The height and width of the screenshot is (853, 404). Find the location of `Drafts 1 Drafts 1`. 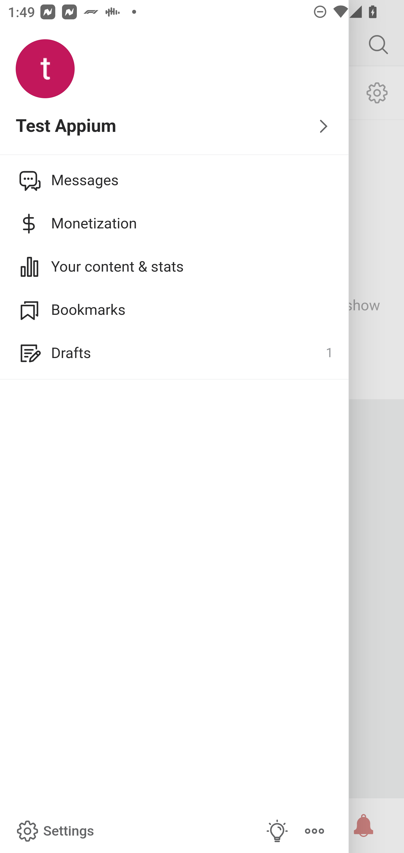

Drafts 1 Drafts 1 is located at coordinates (175, 353).